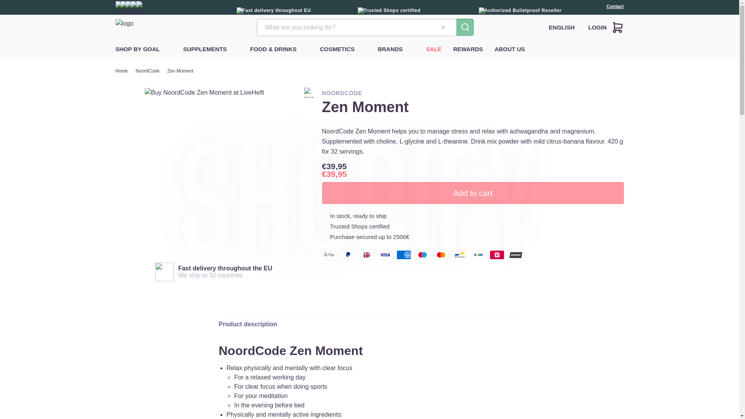 The width and height of the screenshot is (745, 419). I want to click on Contact, so click(615, 10).